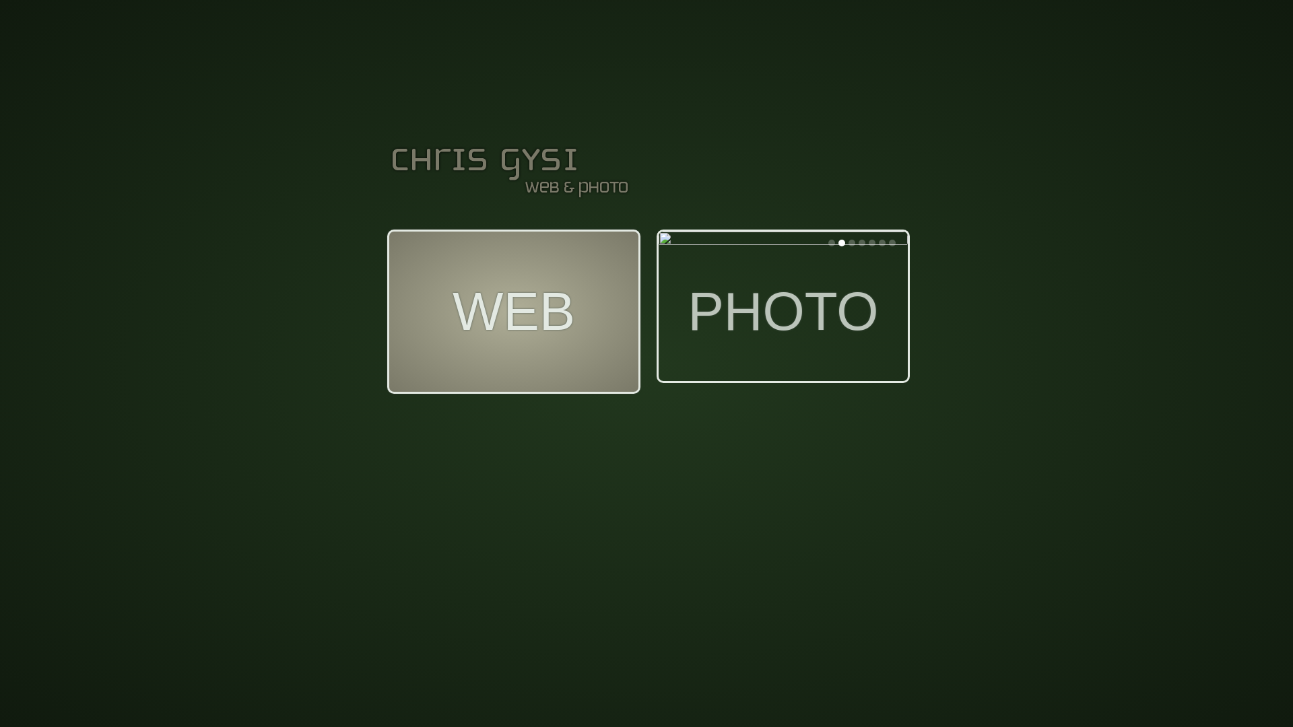 The width and height of the screenshot is (1293, 727). Describe the element at coordinates (514, 312) in the screenshot. I see `WEB` at that location.